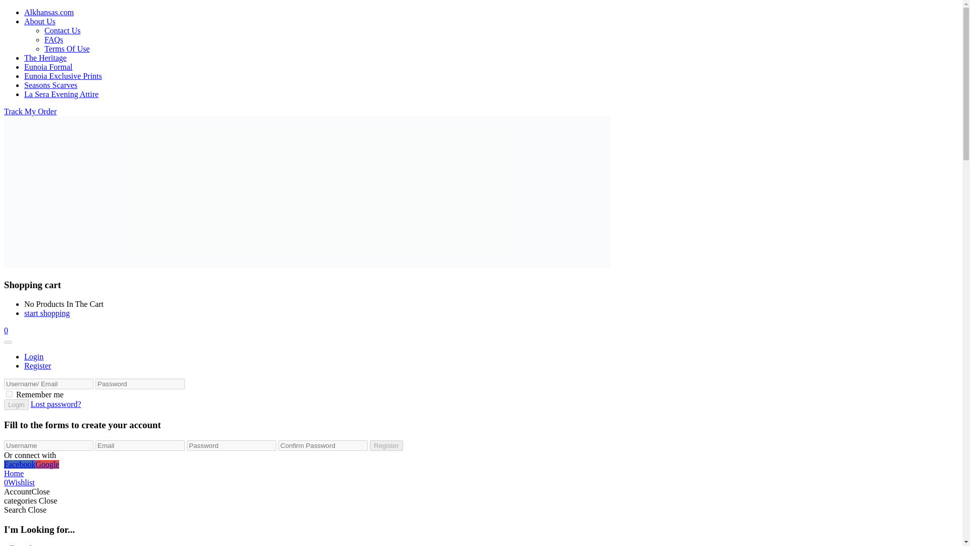 The image size is (970, 546). I want to click on The Heritage, so click(45, 58).